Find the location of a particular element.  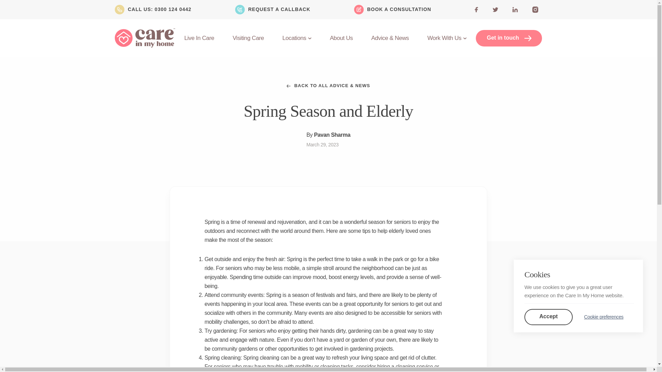

Visiting Care is located at coordinates (248, 38).